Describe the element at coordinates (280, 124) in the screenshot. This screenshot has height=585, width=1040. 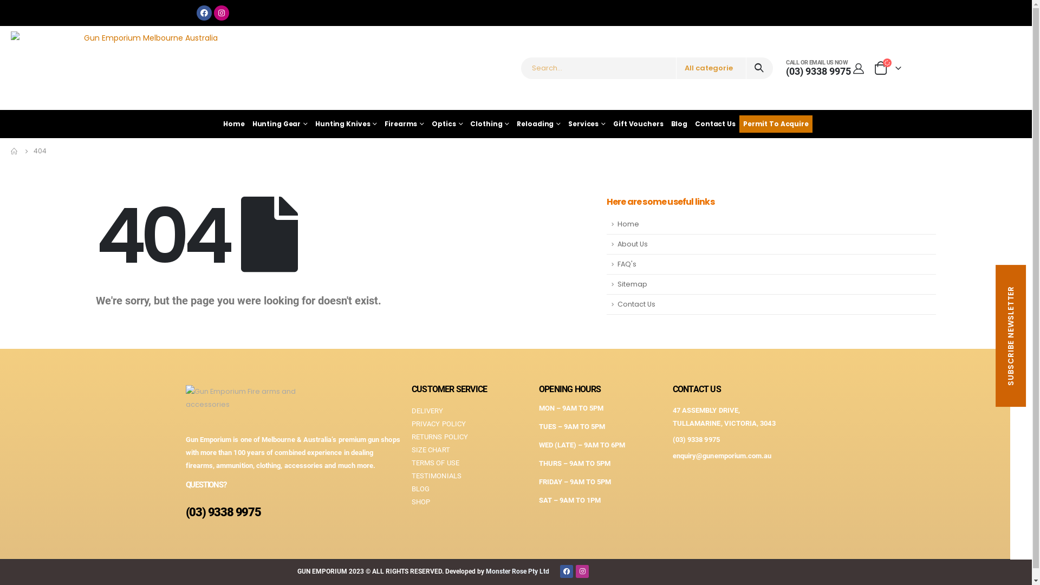
I see `Hunting Gear` at that location.